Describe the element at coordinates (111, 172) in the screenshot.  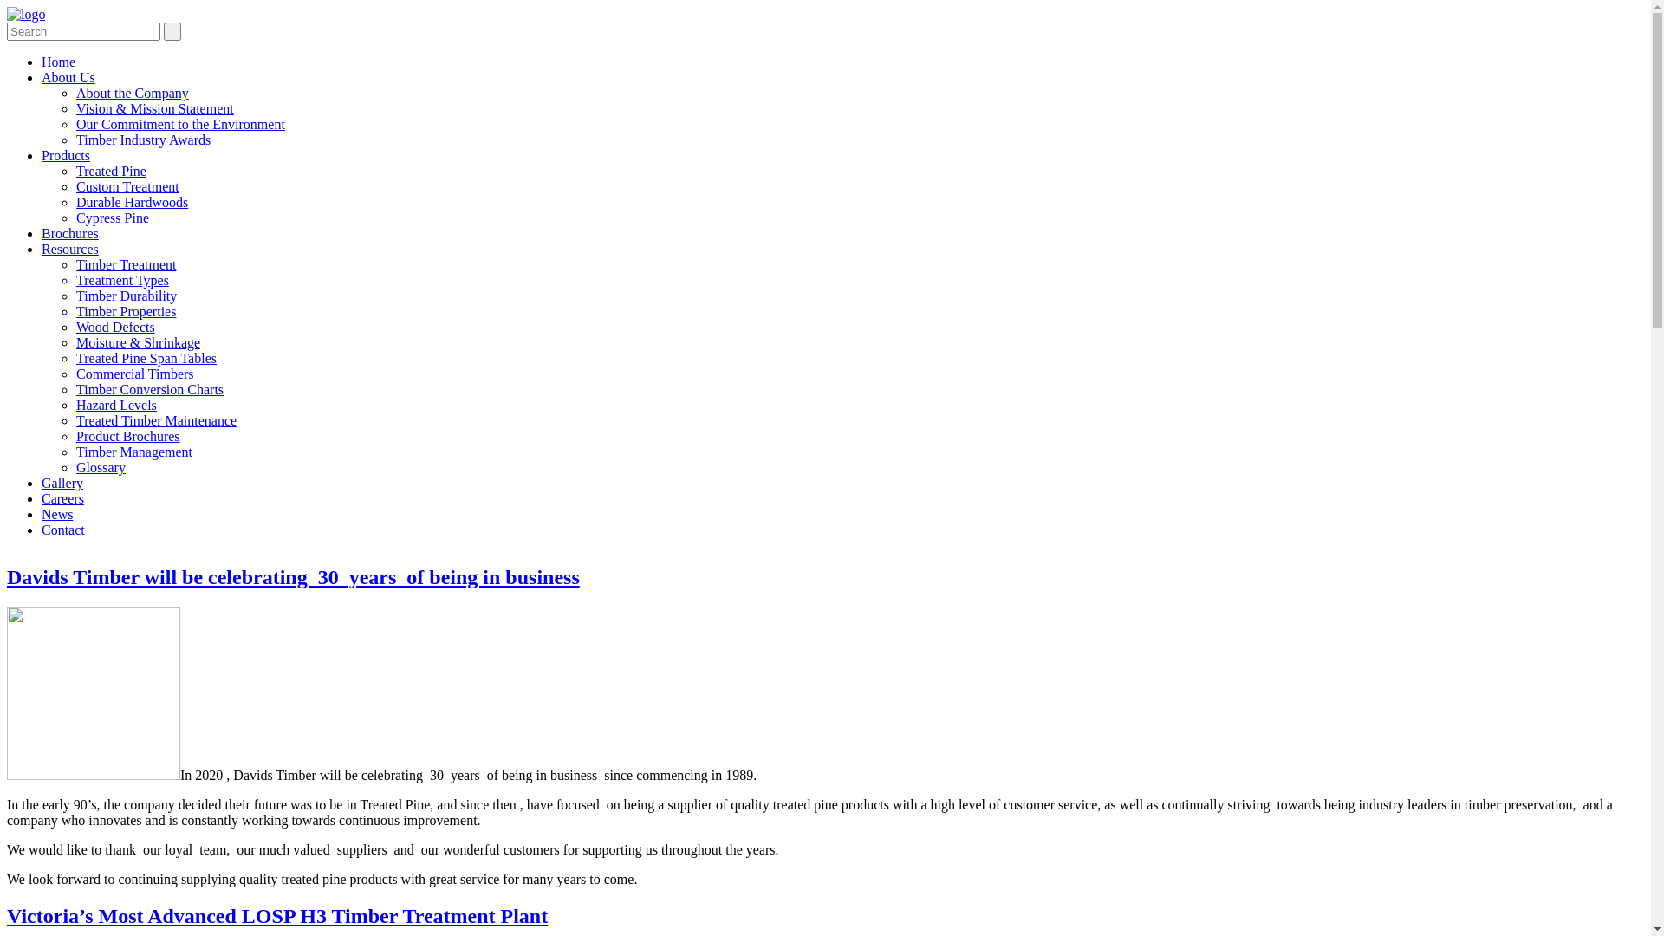
I see `Treated Pine` at that location.